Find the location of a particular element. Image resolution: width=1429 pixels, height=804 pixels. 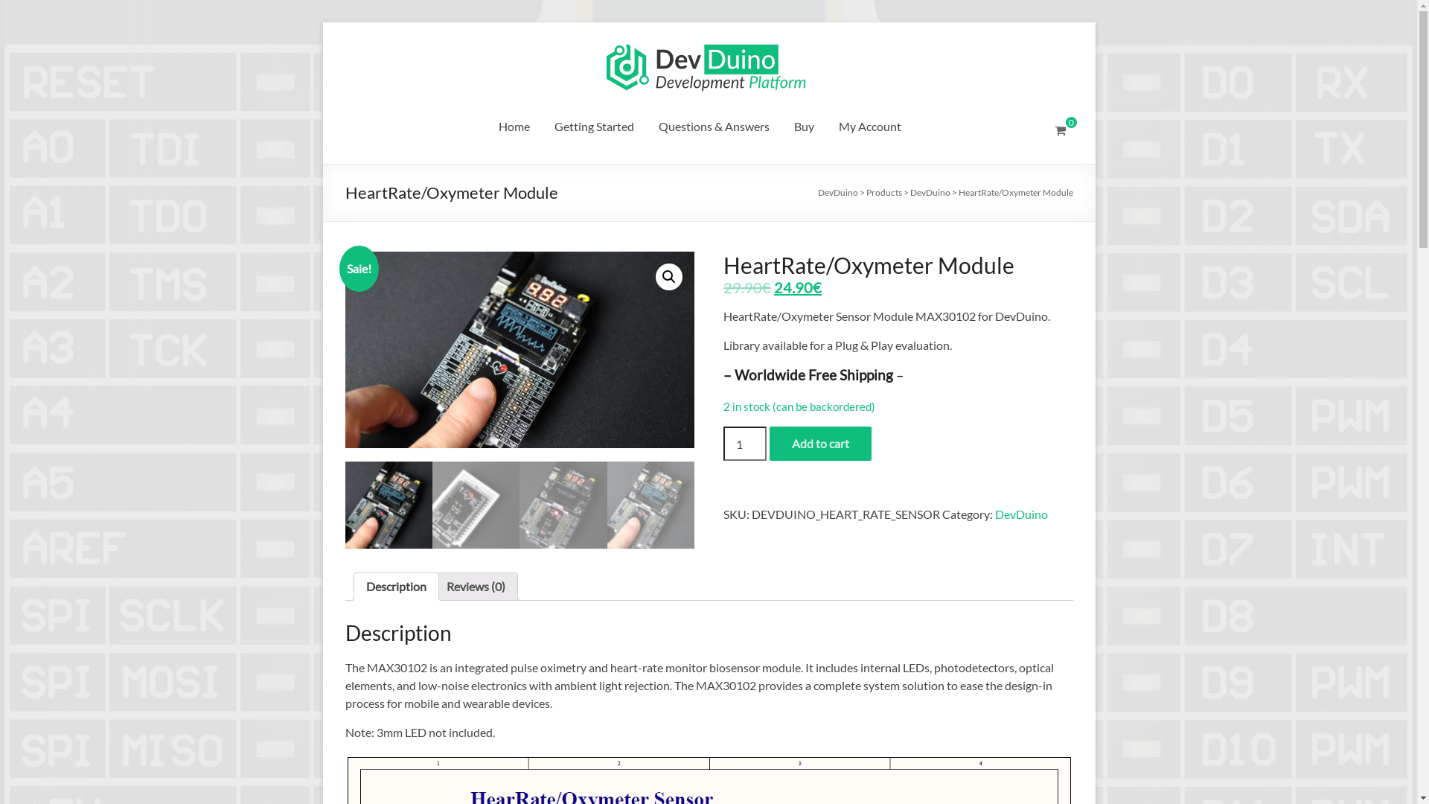

Description is located at coordinates (396, 587).